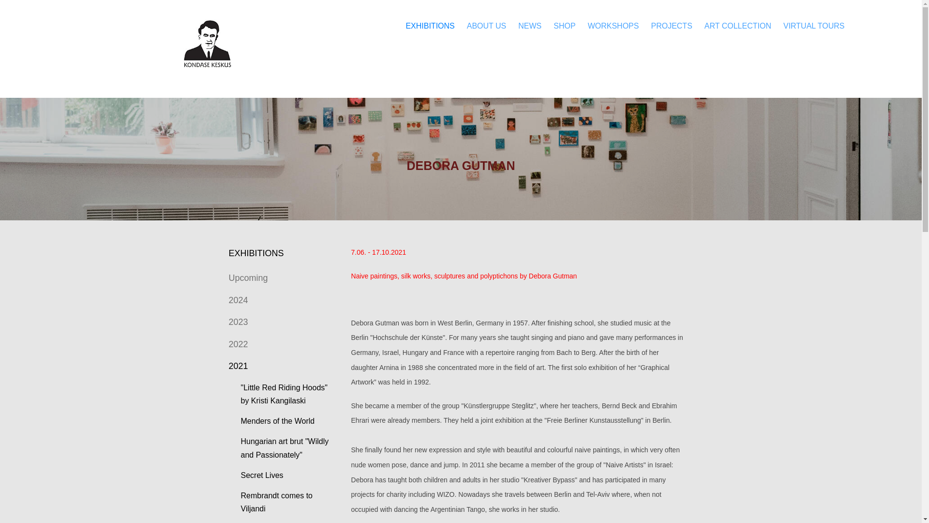 This screenshot has width=929, height=523. What do you see at coordinates (238, 344) in the screenshot?
I see `2022` at bounding box center [238, 344].